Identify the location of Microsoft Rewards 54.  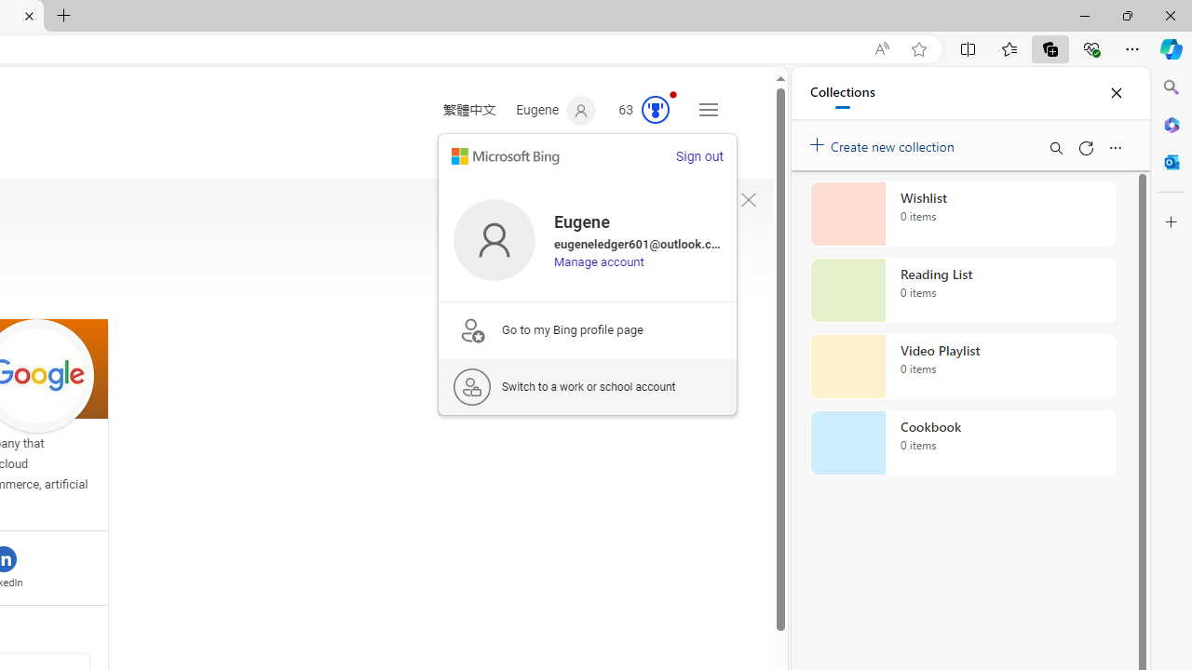
(638, 111).